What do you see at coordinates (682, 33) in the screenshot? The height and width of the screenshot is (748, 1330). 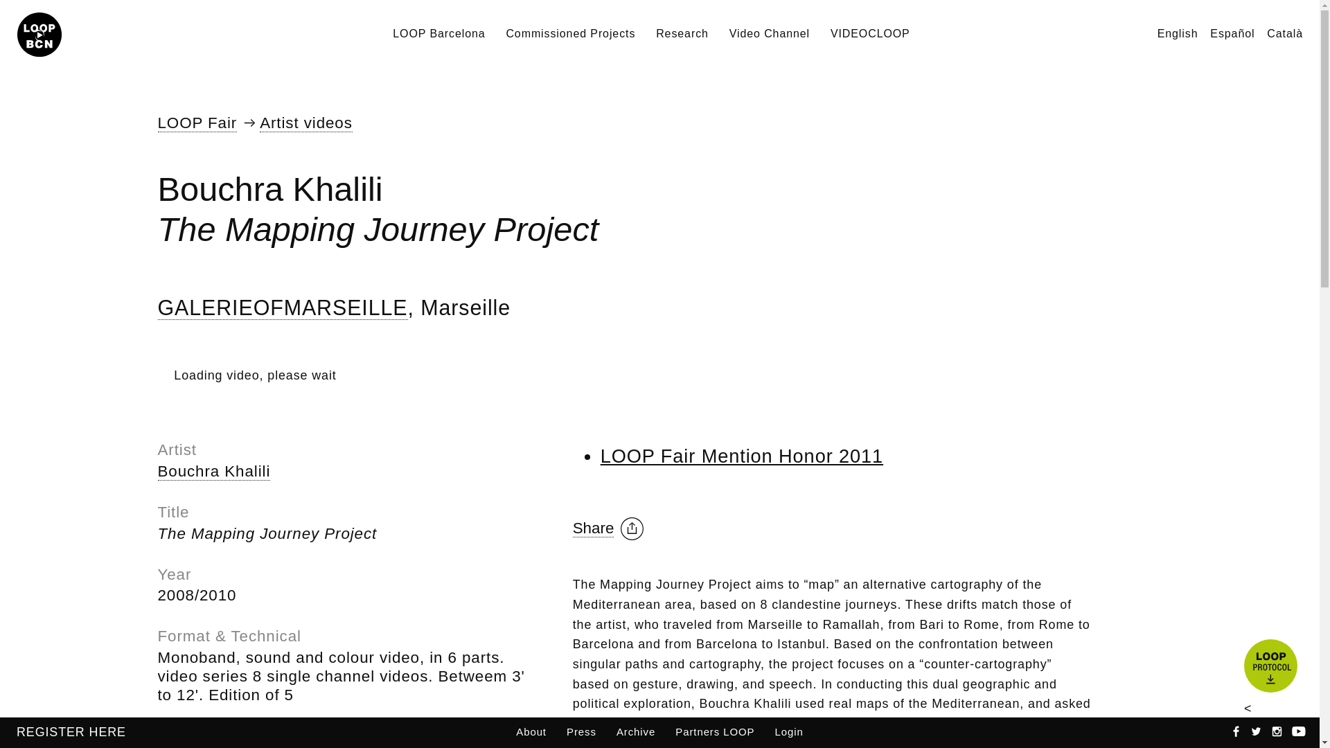 I see `Research` at bounding box center [682, 33].